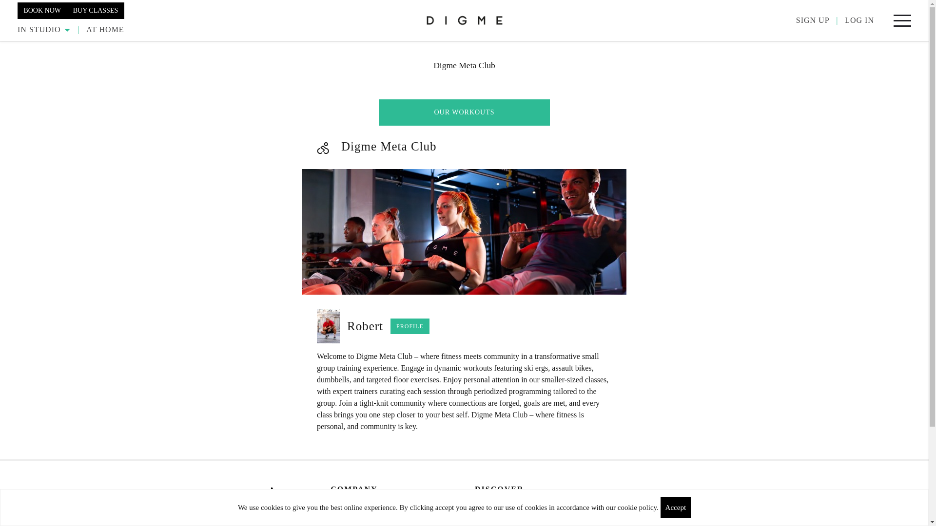  I want to click on Accept, so click(676, 507).